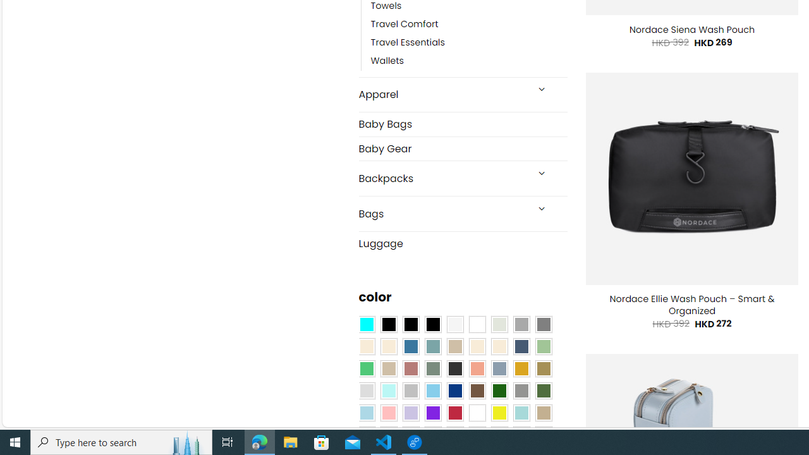 Image resolution: width=809 pixels, height=455 pixels. I want to click on Light Purple, so click(411, 413).